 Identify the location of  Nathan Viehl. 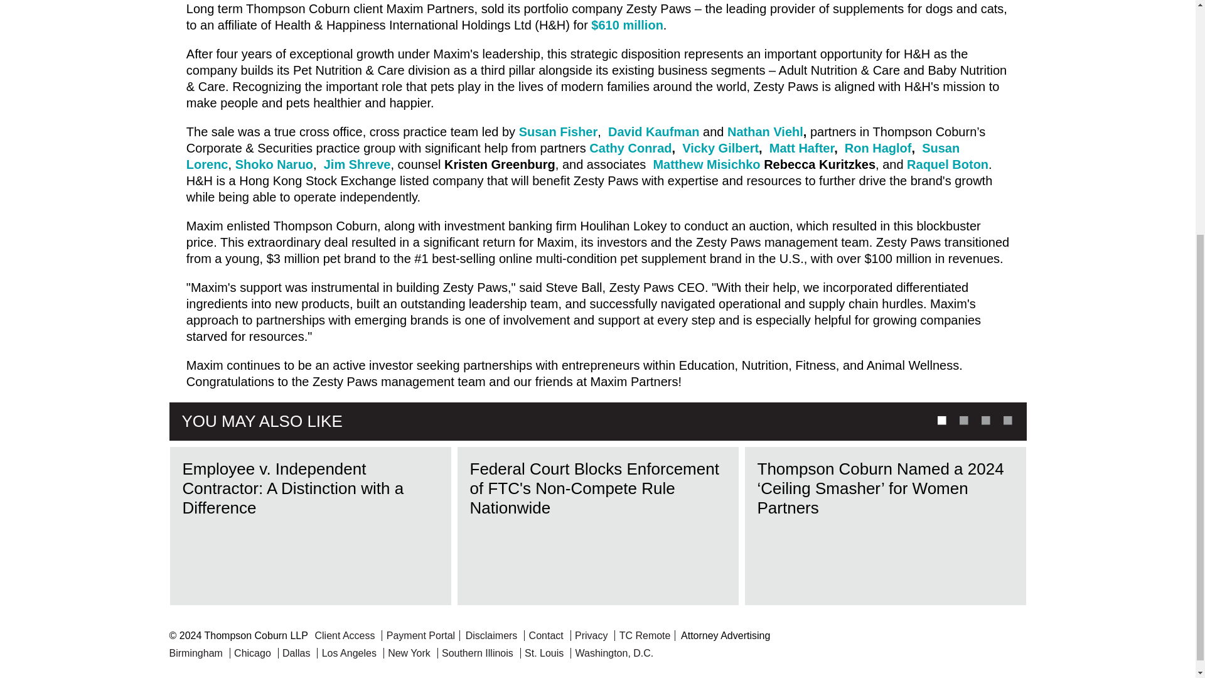
(763, 132).